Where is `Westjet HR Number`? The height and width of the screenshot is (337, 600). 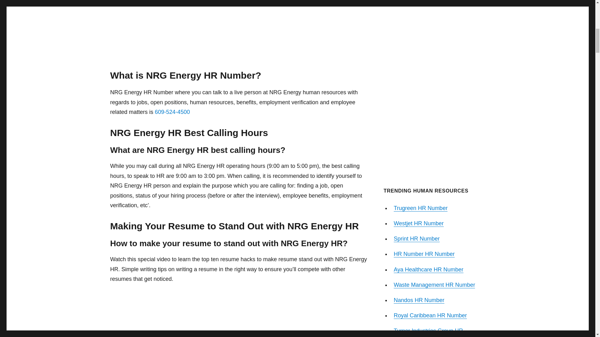
Westjet HR Number is located at coordinates (419, 223).